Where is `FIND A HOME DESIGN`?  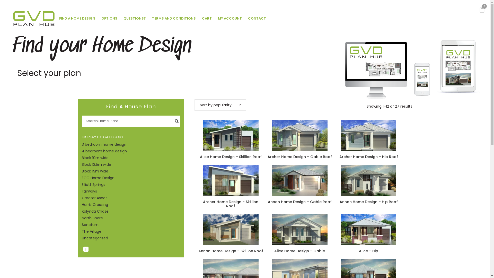
FIND A HOME DESIGN is located at coordinates (77, 19).